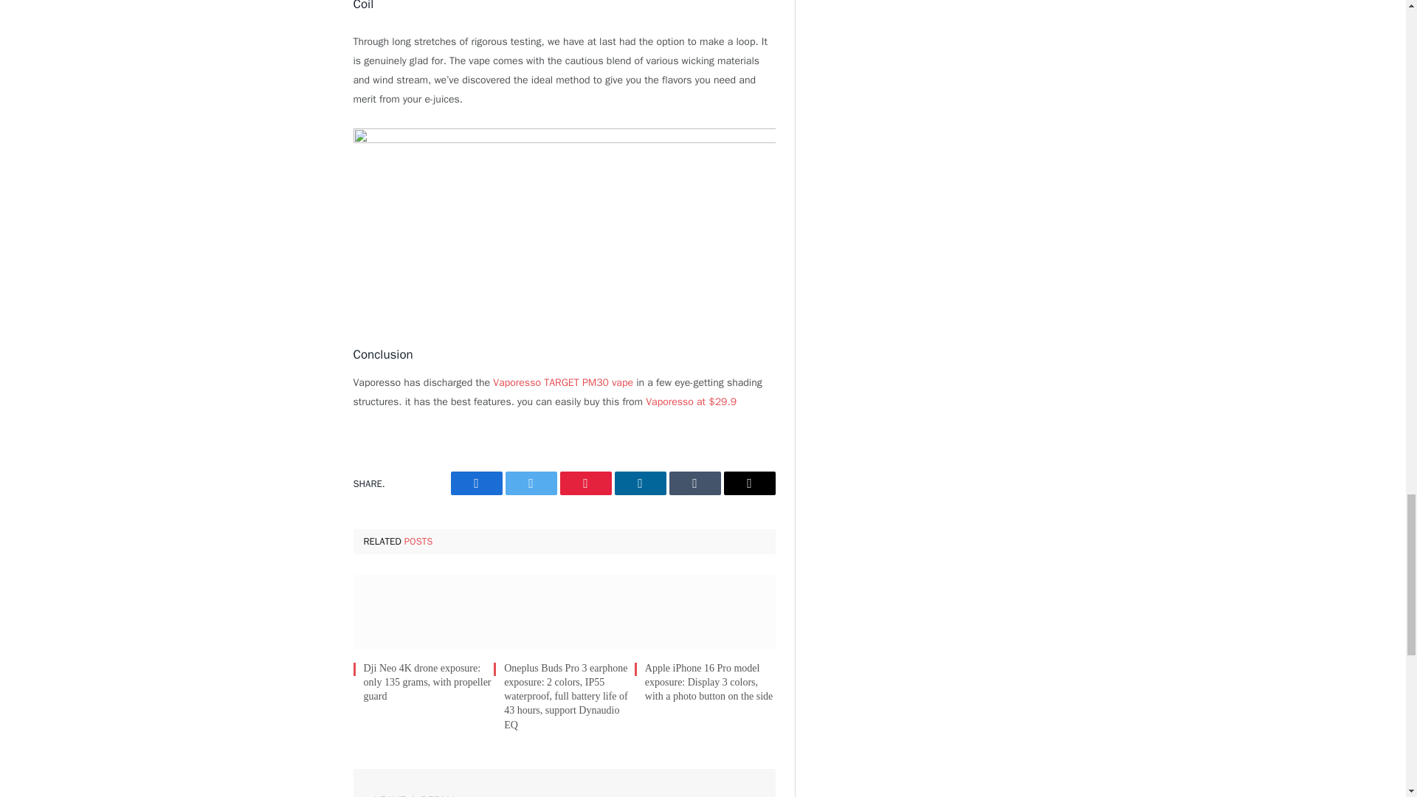  What do you see at coordinates (585, 483) in the screenshot?
I see `Share on Pinterest` at bounding box center [585, 483].